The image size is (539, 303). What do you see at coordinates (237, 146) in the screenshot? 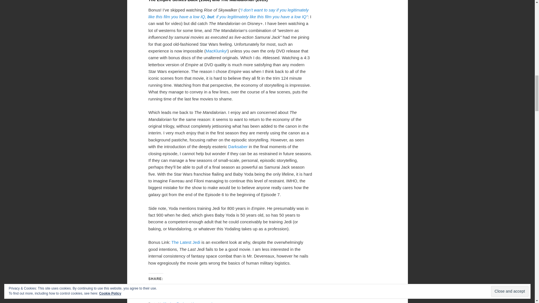
I see `Darksaber` at bounding box center [237, 146].